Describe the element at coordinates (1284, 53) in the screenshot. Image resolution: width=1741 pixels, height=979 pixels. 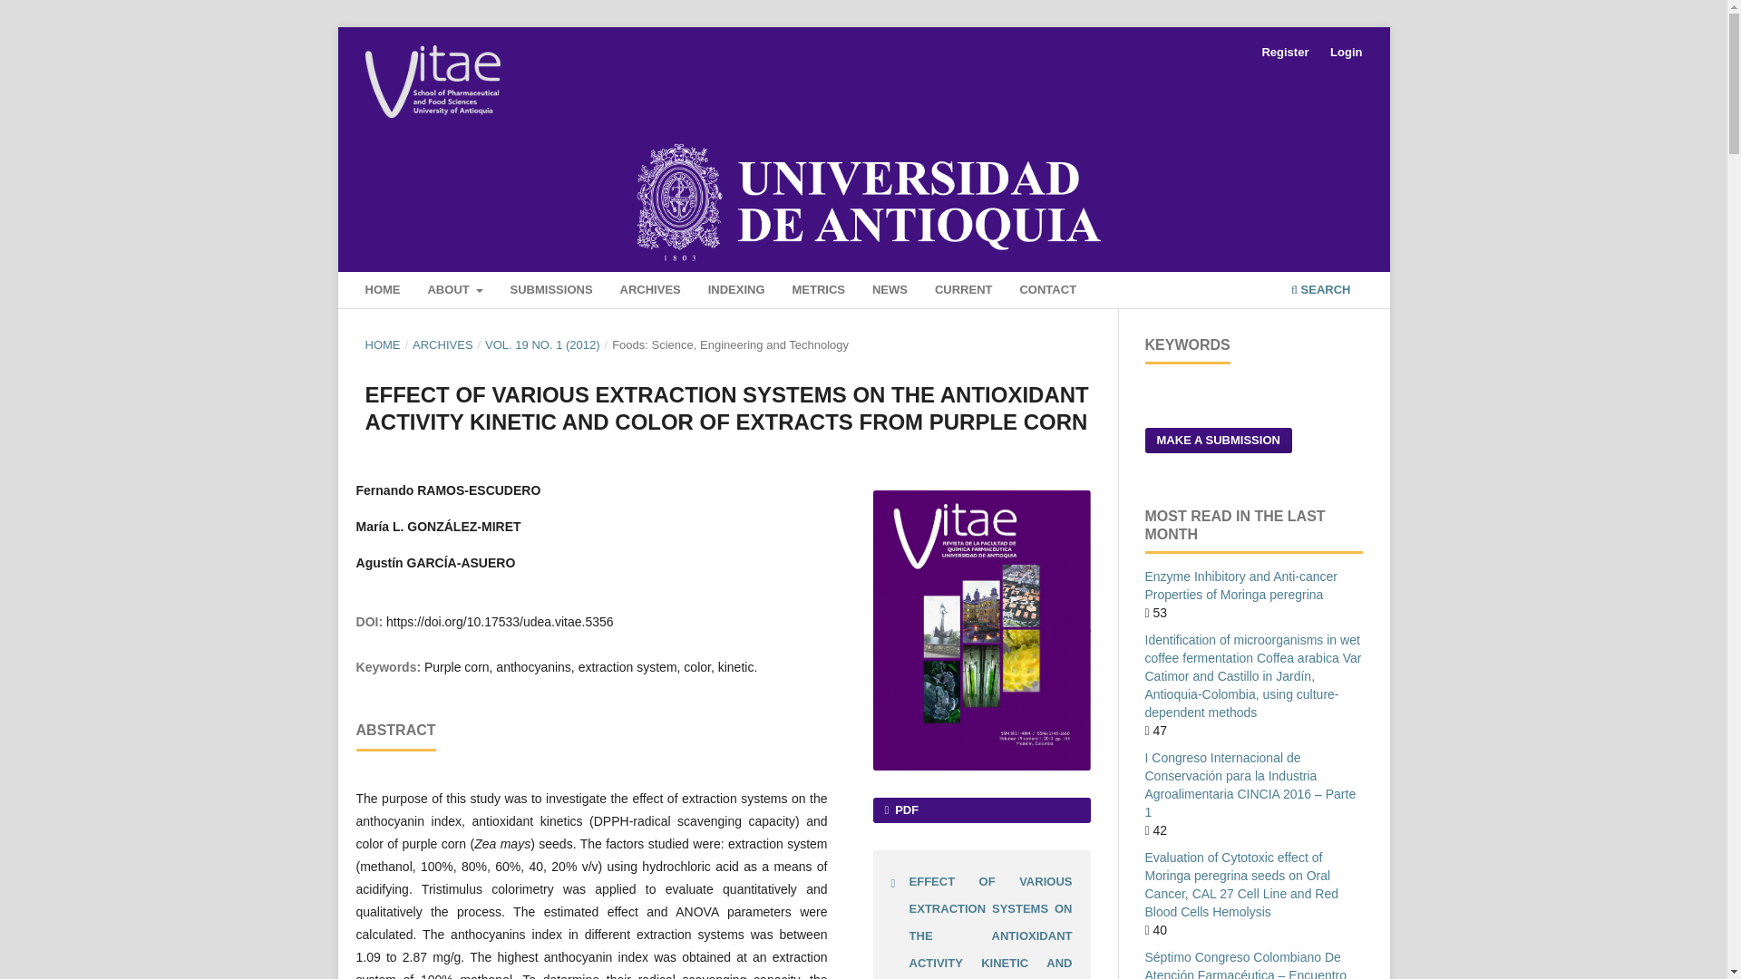
I see `Register` at that location.